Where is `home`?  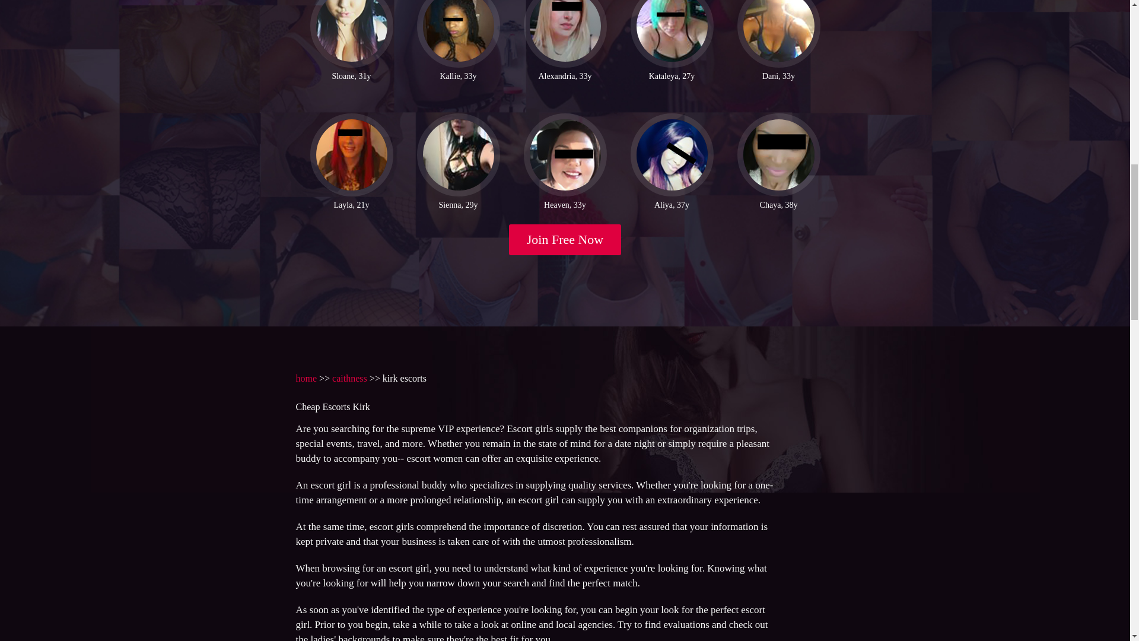
home is located at coordinates (306, 377).